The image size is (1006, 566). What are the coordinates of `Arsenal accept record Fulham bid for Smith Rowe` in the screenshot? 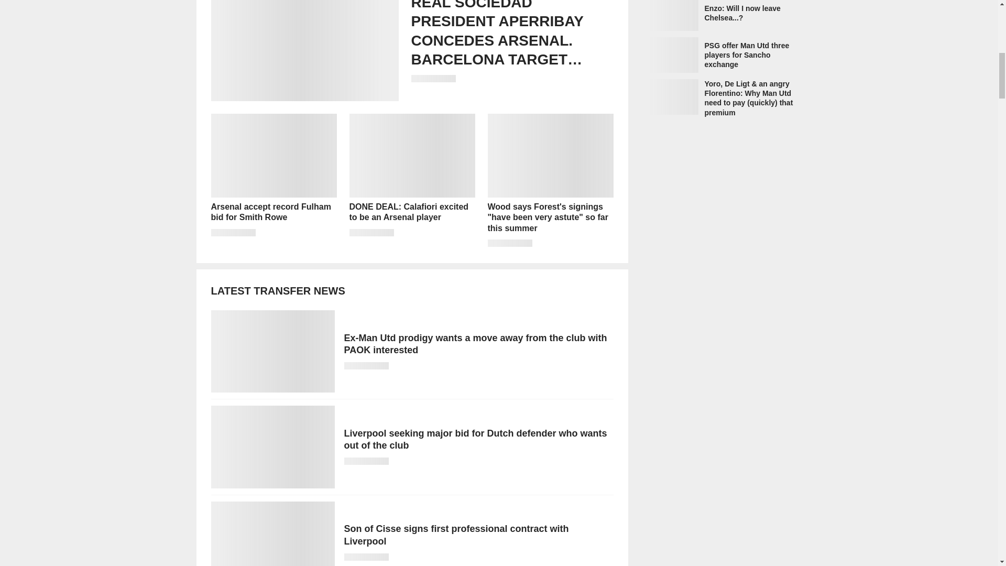 It's located at (273, 180).